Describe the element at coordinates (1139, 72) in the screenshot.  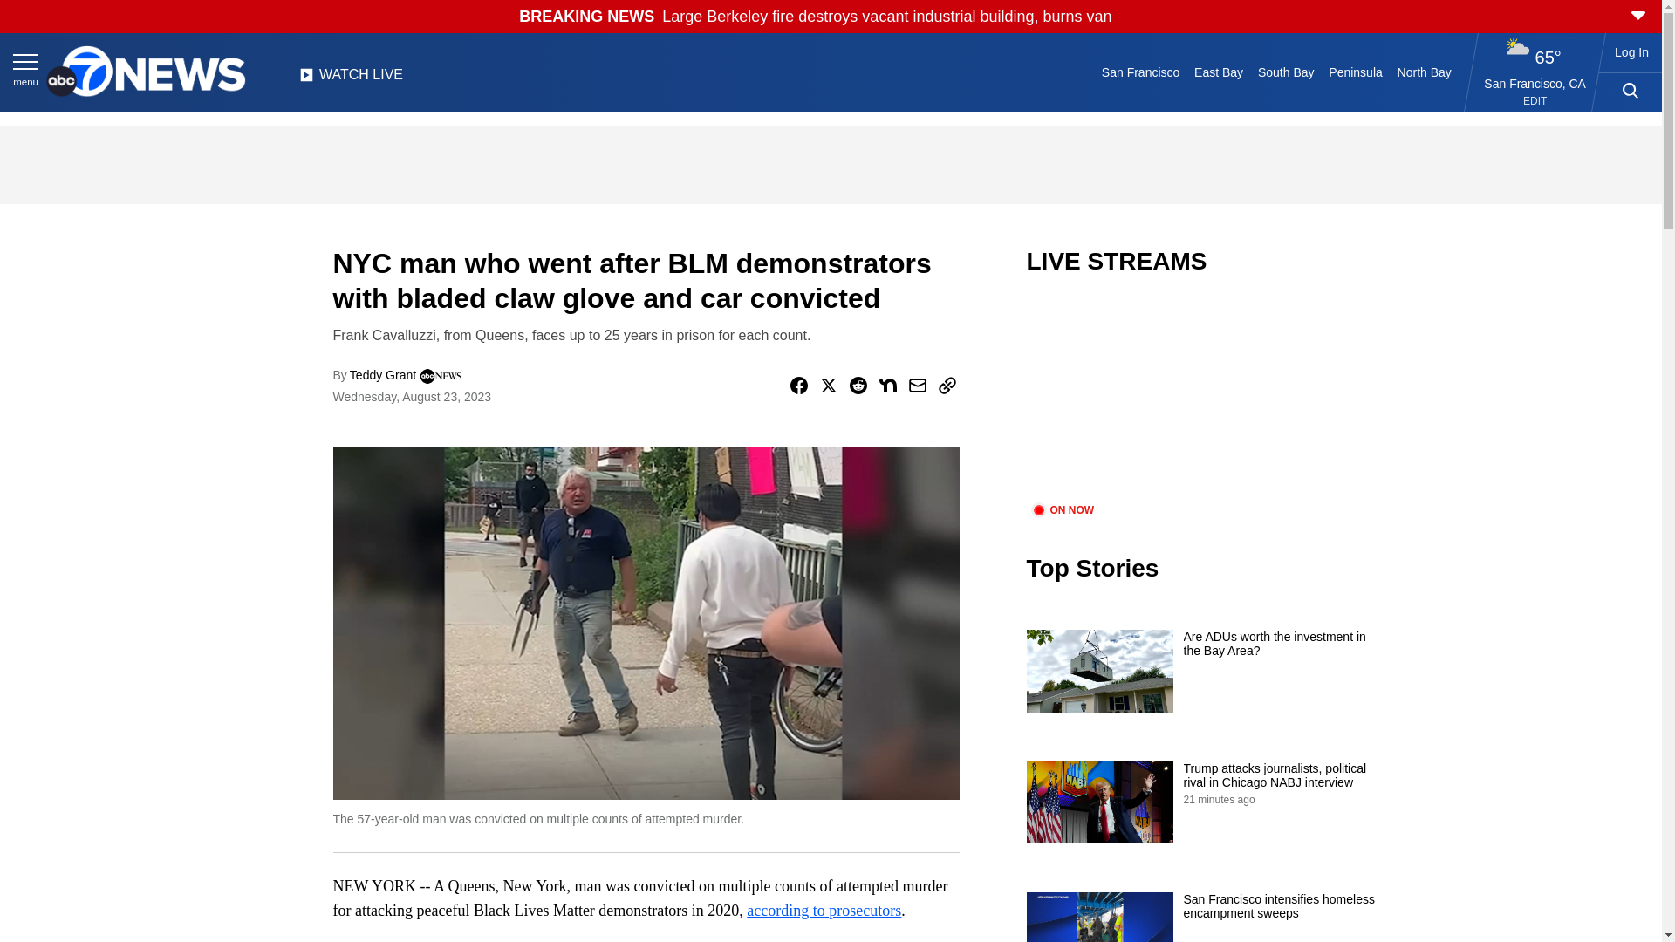
I see `San Francisco` at that location.